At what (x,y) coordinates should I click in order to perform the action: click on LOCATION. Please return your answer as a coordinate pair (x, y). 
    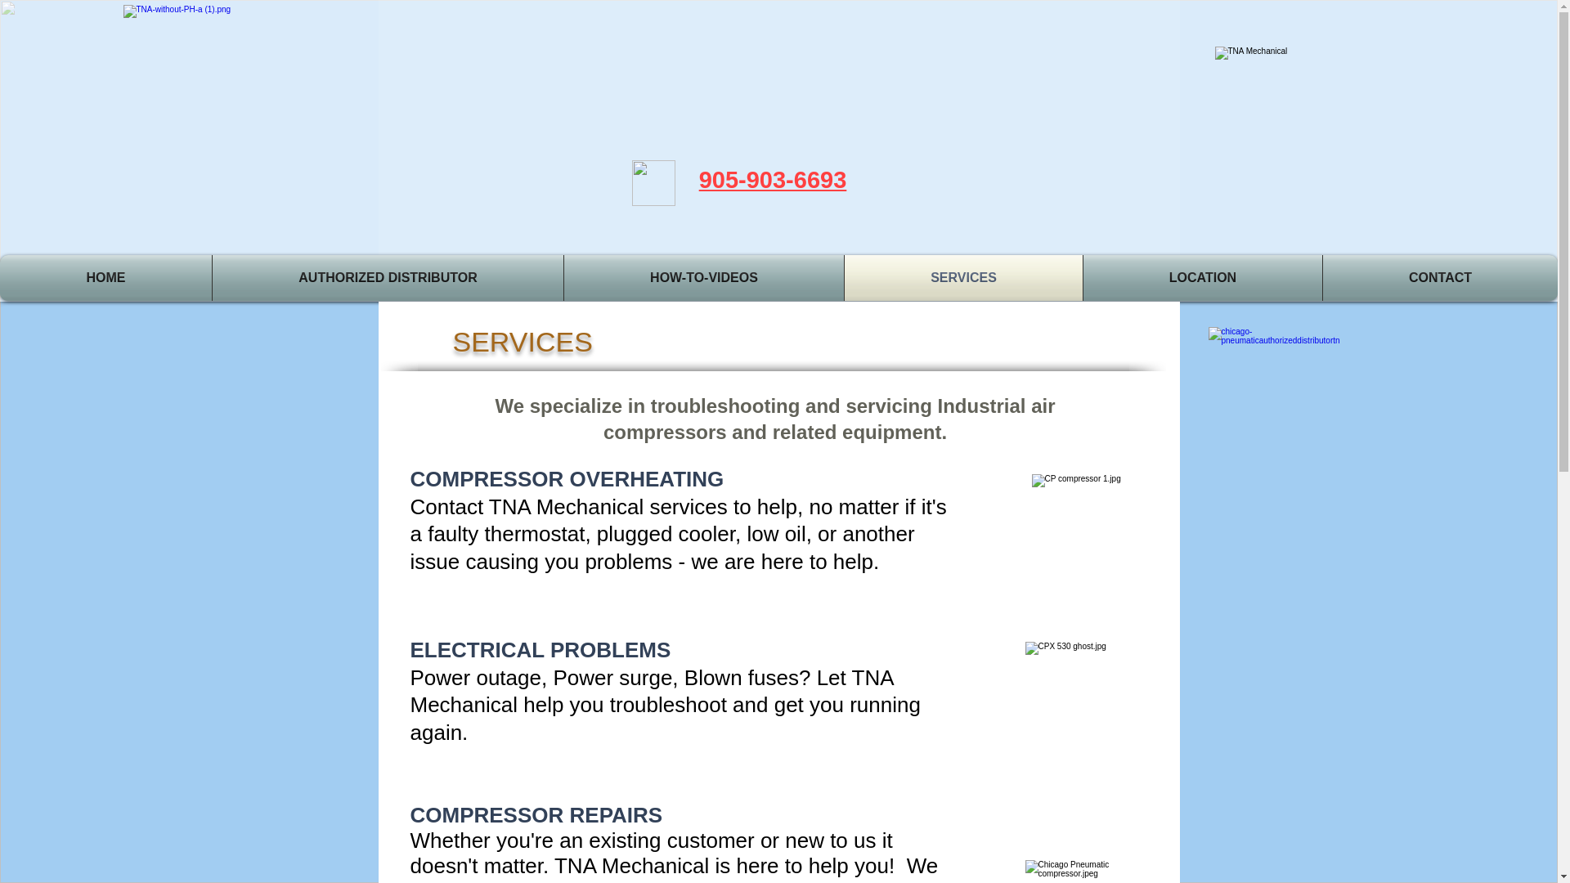
    Looking at the image, I should click on (1202, 278).